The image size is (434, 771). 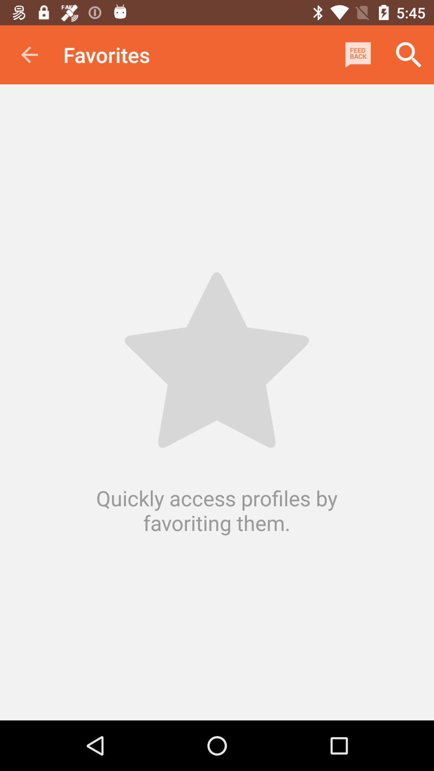 What do you see at coordinates (358, 55) in the screenshot?
I see `choose the item next to favorites icon` at bounding box center [358, 55].